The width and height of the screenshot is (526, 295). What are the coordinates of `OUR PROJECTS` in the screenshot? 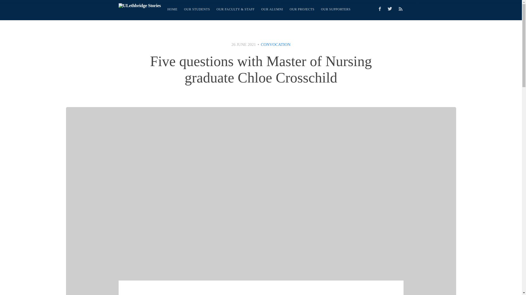 It's located at (302, 9).